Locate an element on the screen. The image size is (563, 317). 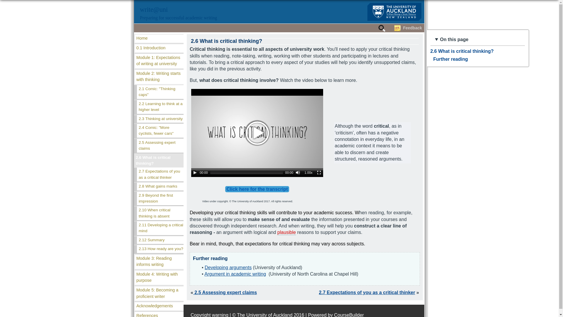
Opens in a new window is located at coordinates (228, 267).